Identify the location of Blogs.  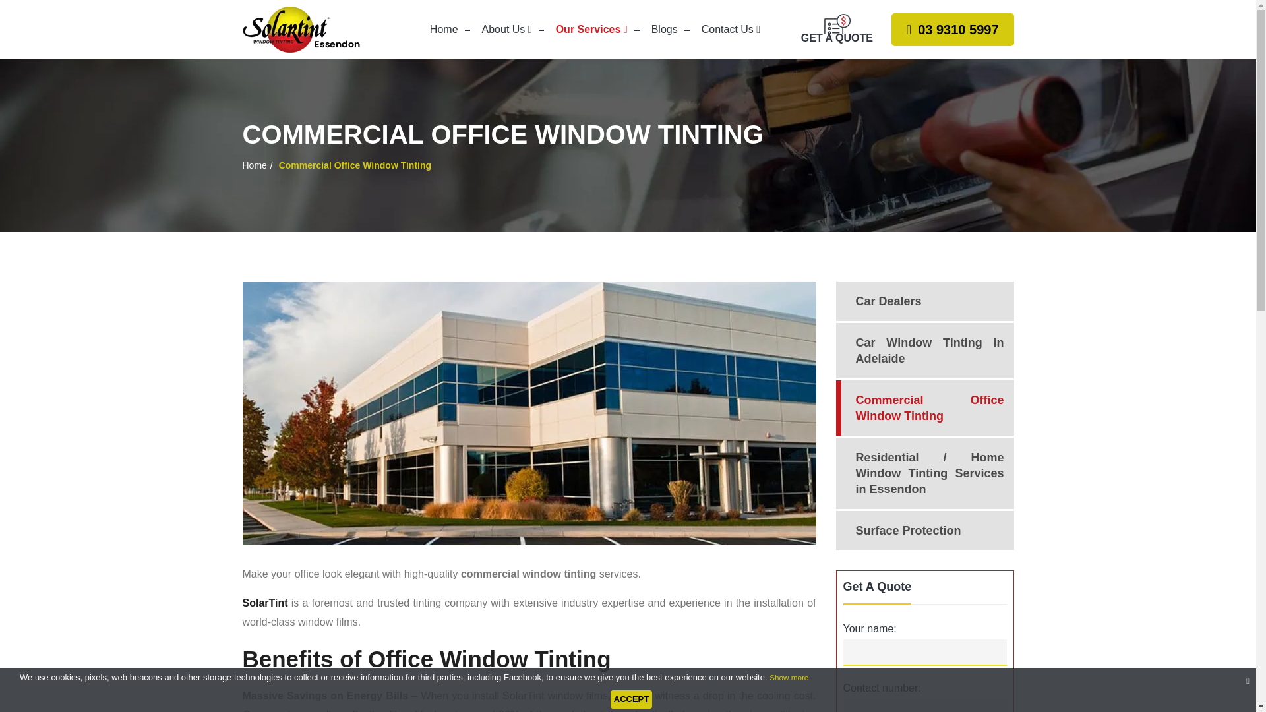
(665, 30).